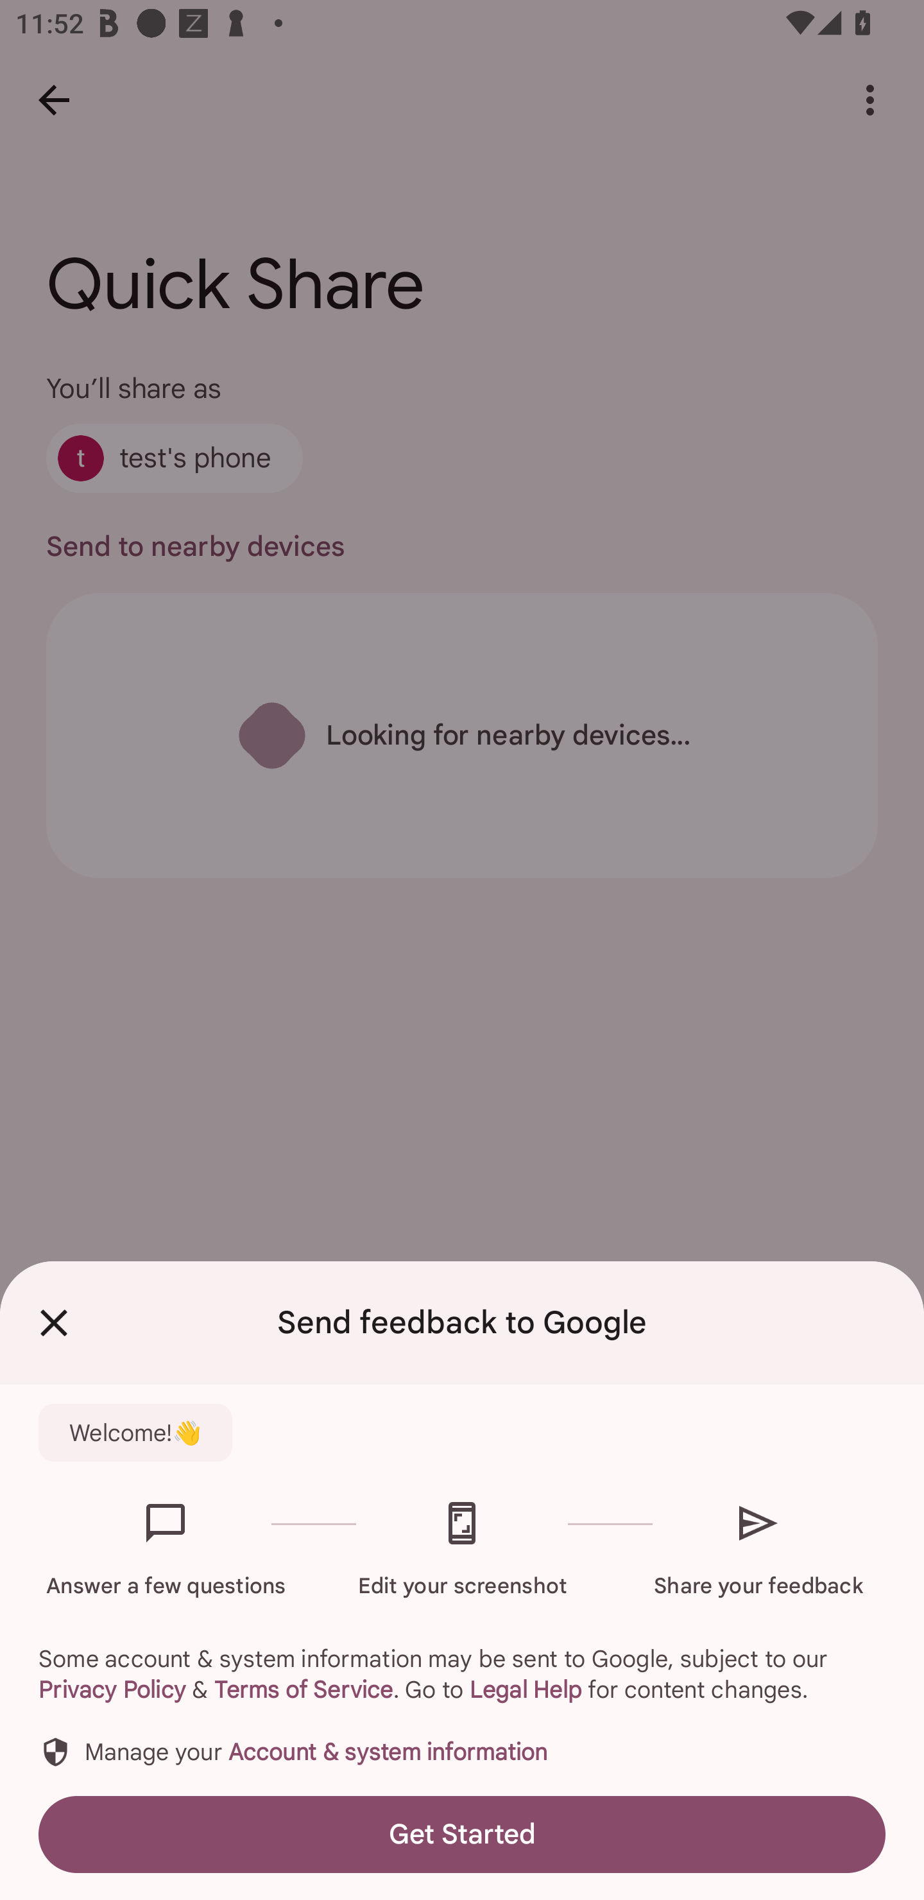  I want to click on Get Started, so click(462, 1835).